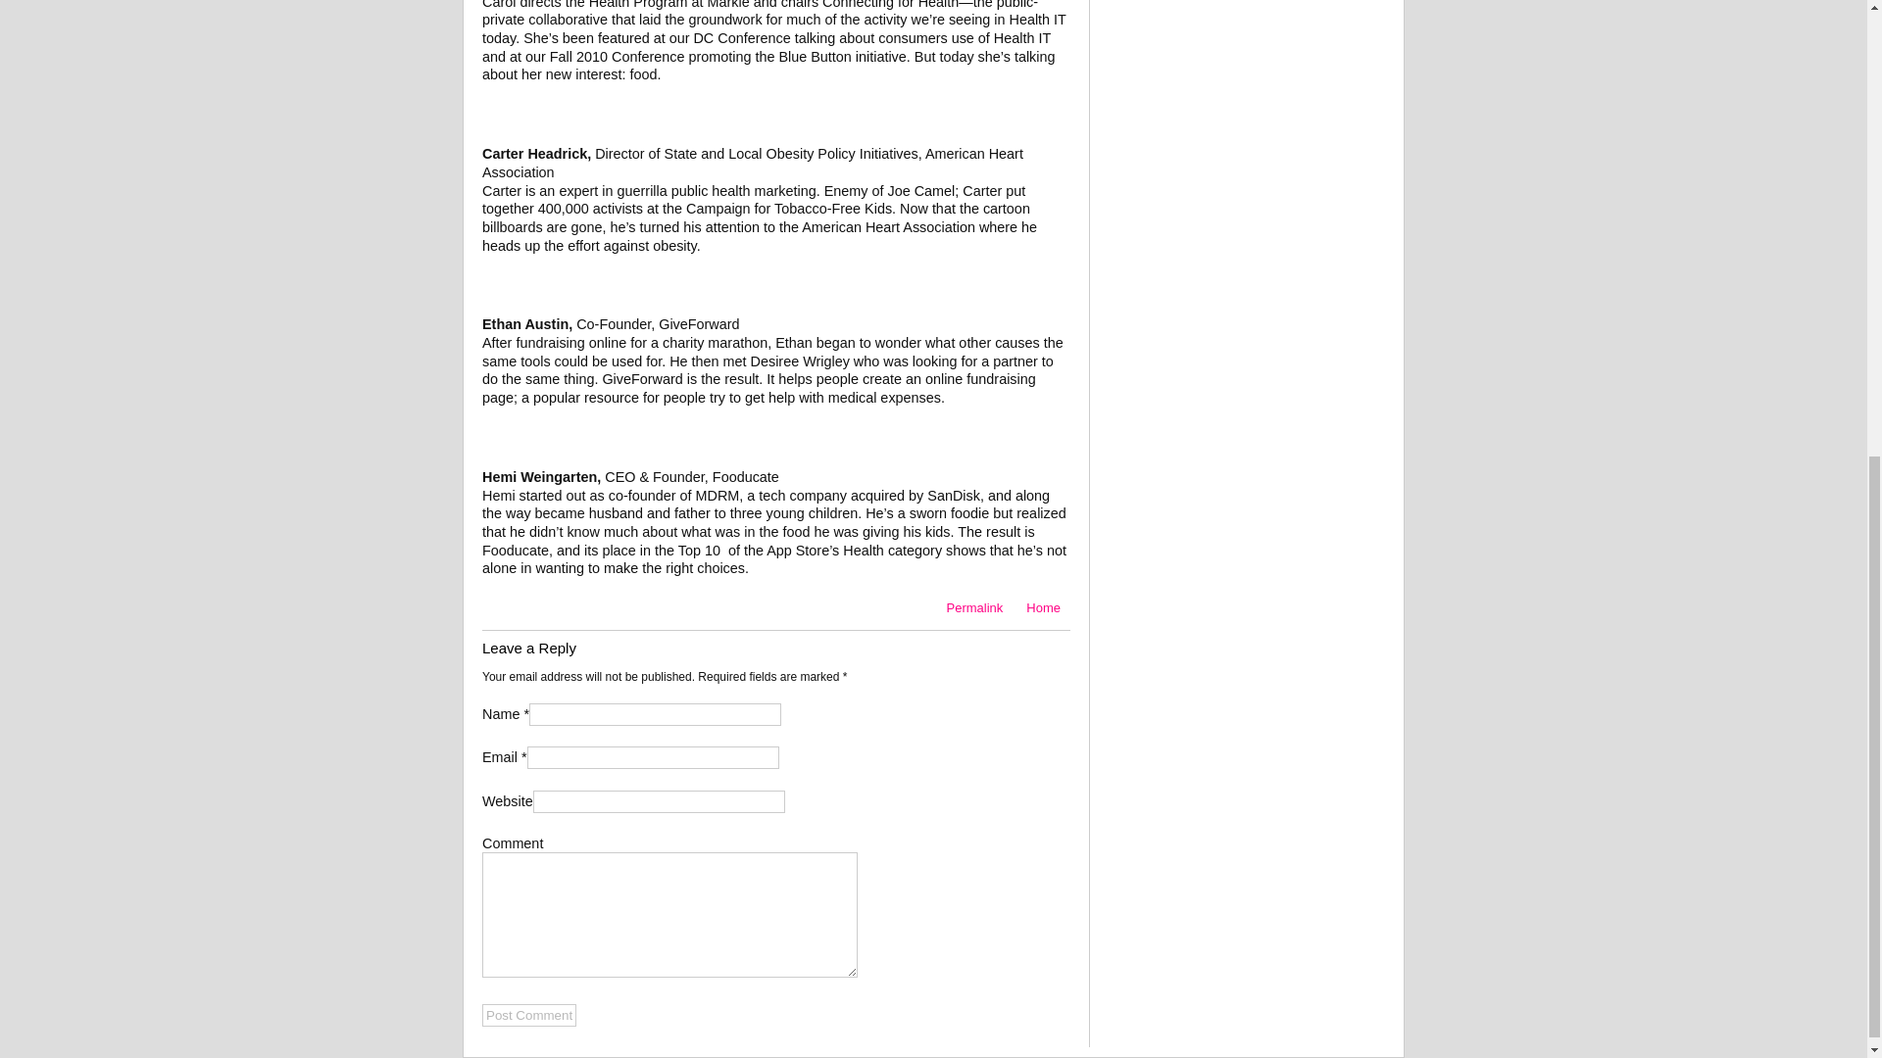 This screenshot has width=1882, height=1058. I want to click on Health 2.0 News, so click(1043, 607).